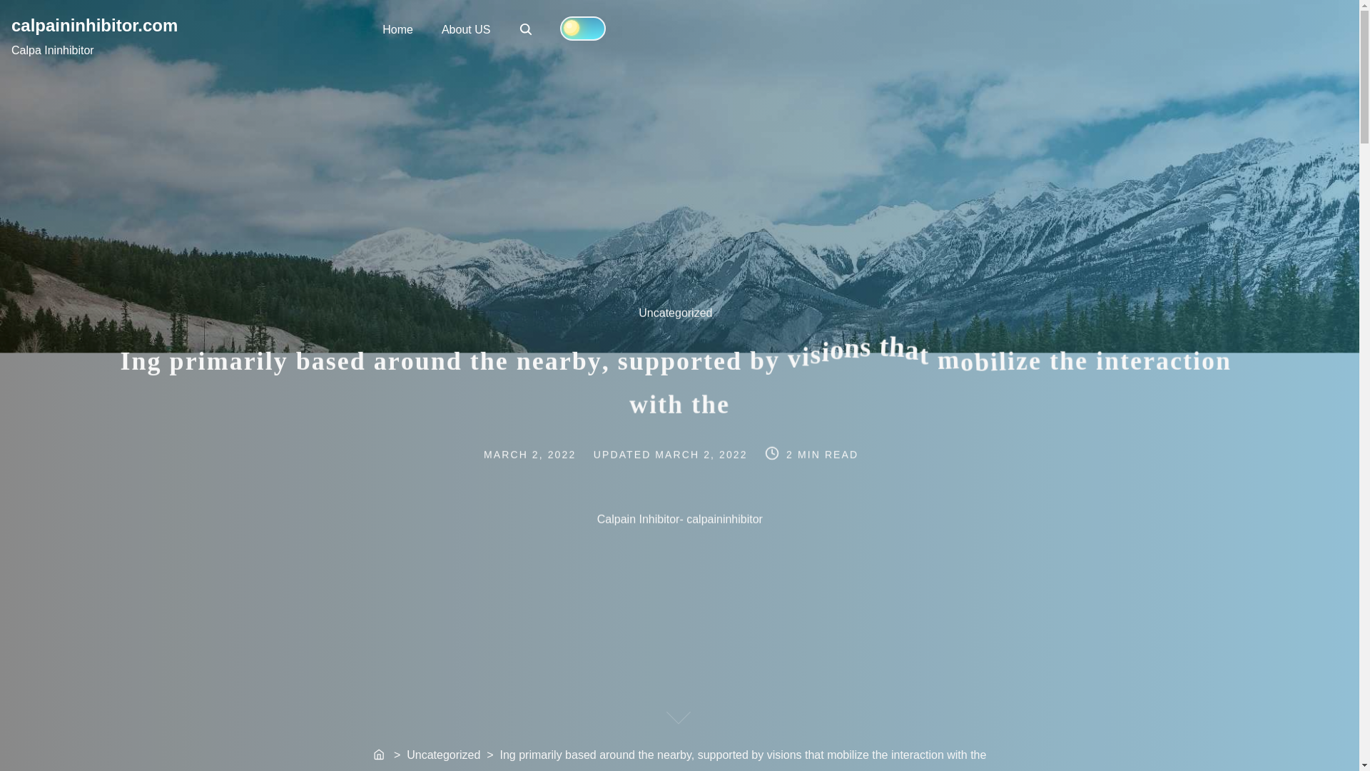 Image resolution: width=1370 pixels, height=771 pixels. Describe the element at coordinates (682, 320) in the screenshot. I see `Uncategorized` at that location.